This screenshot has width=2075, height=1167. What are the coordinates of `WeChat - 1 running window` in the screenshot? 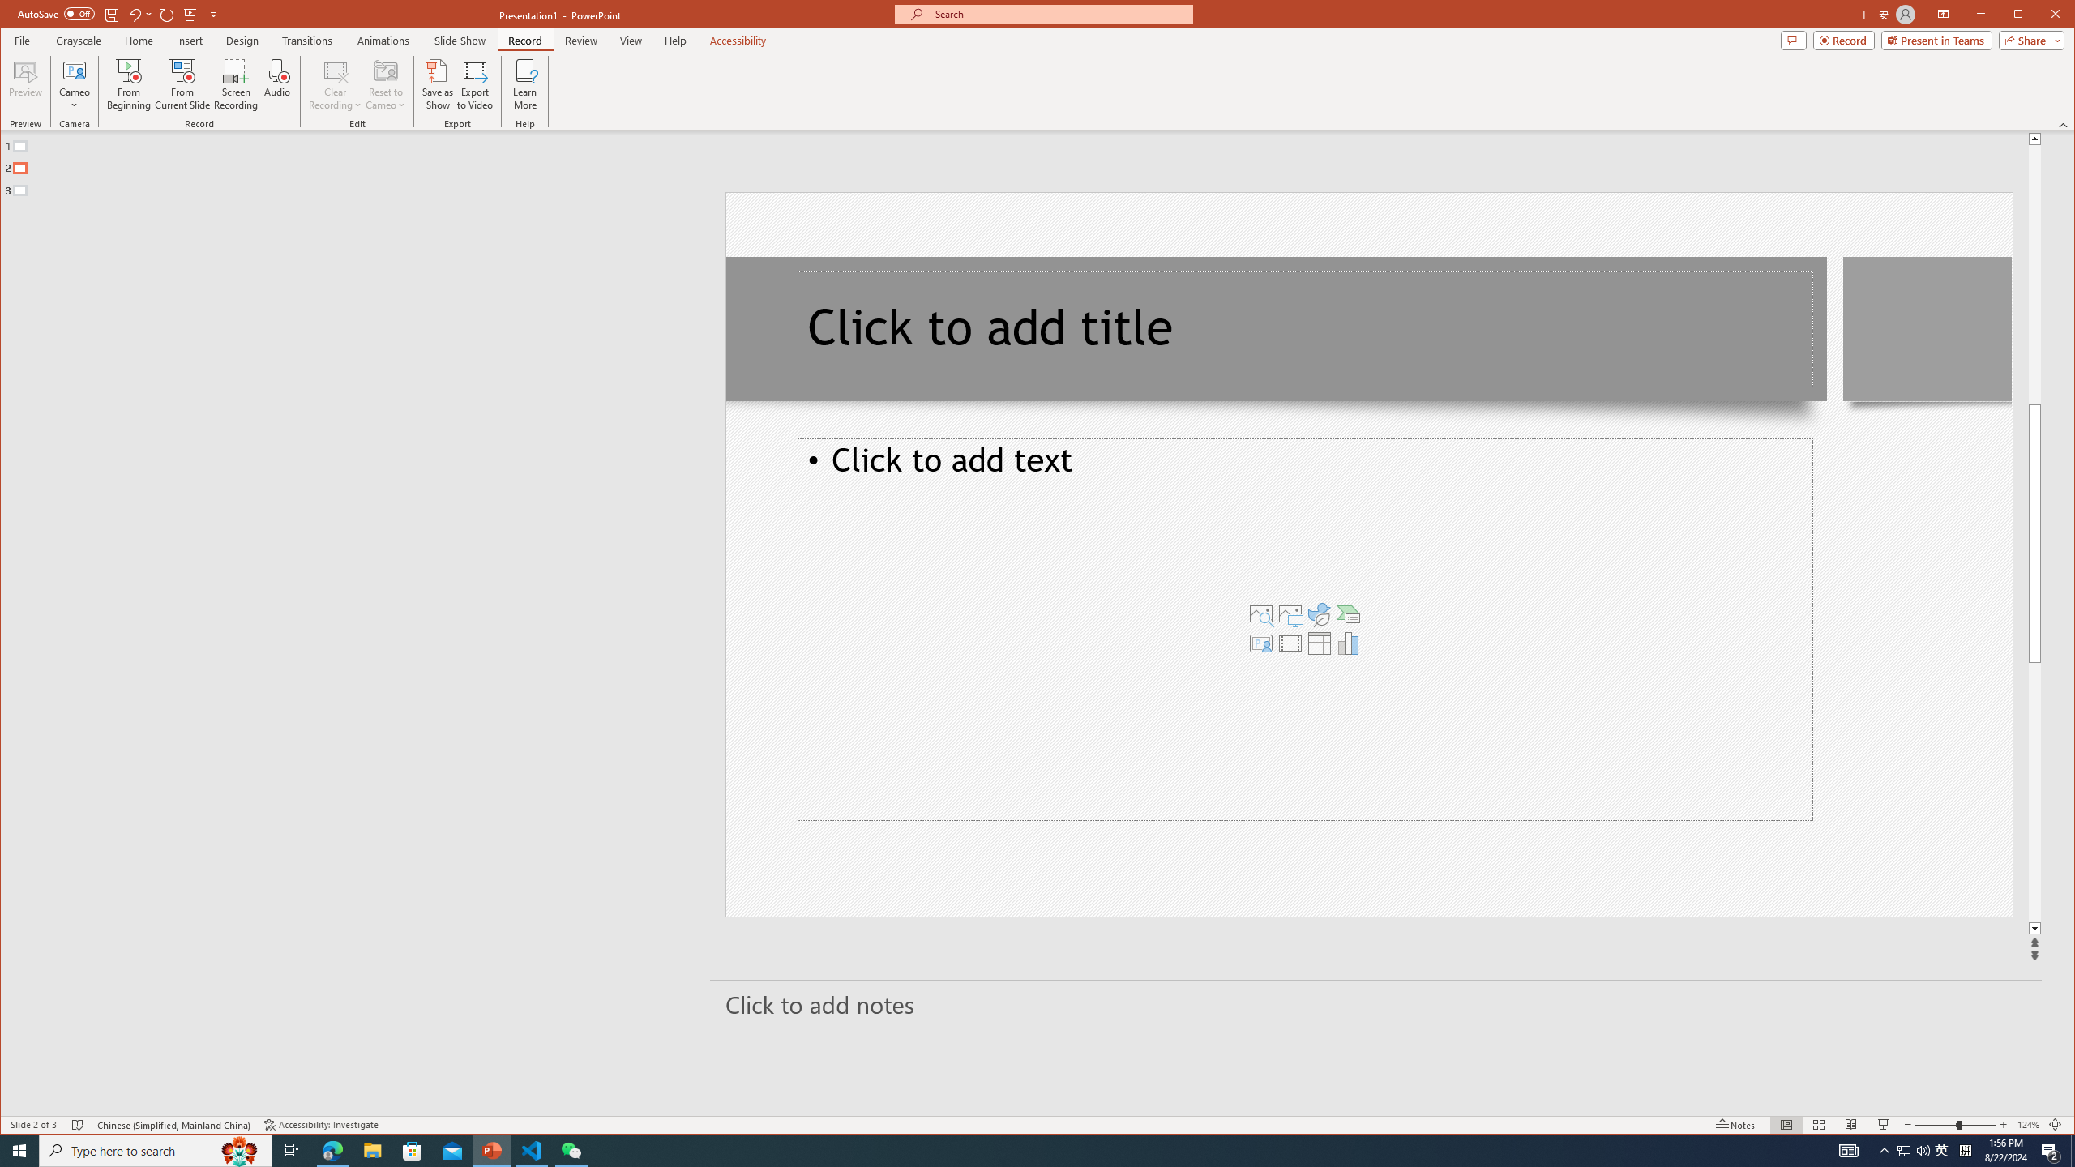 It's located at (571, 1151).